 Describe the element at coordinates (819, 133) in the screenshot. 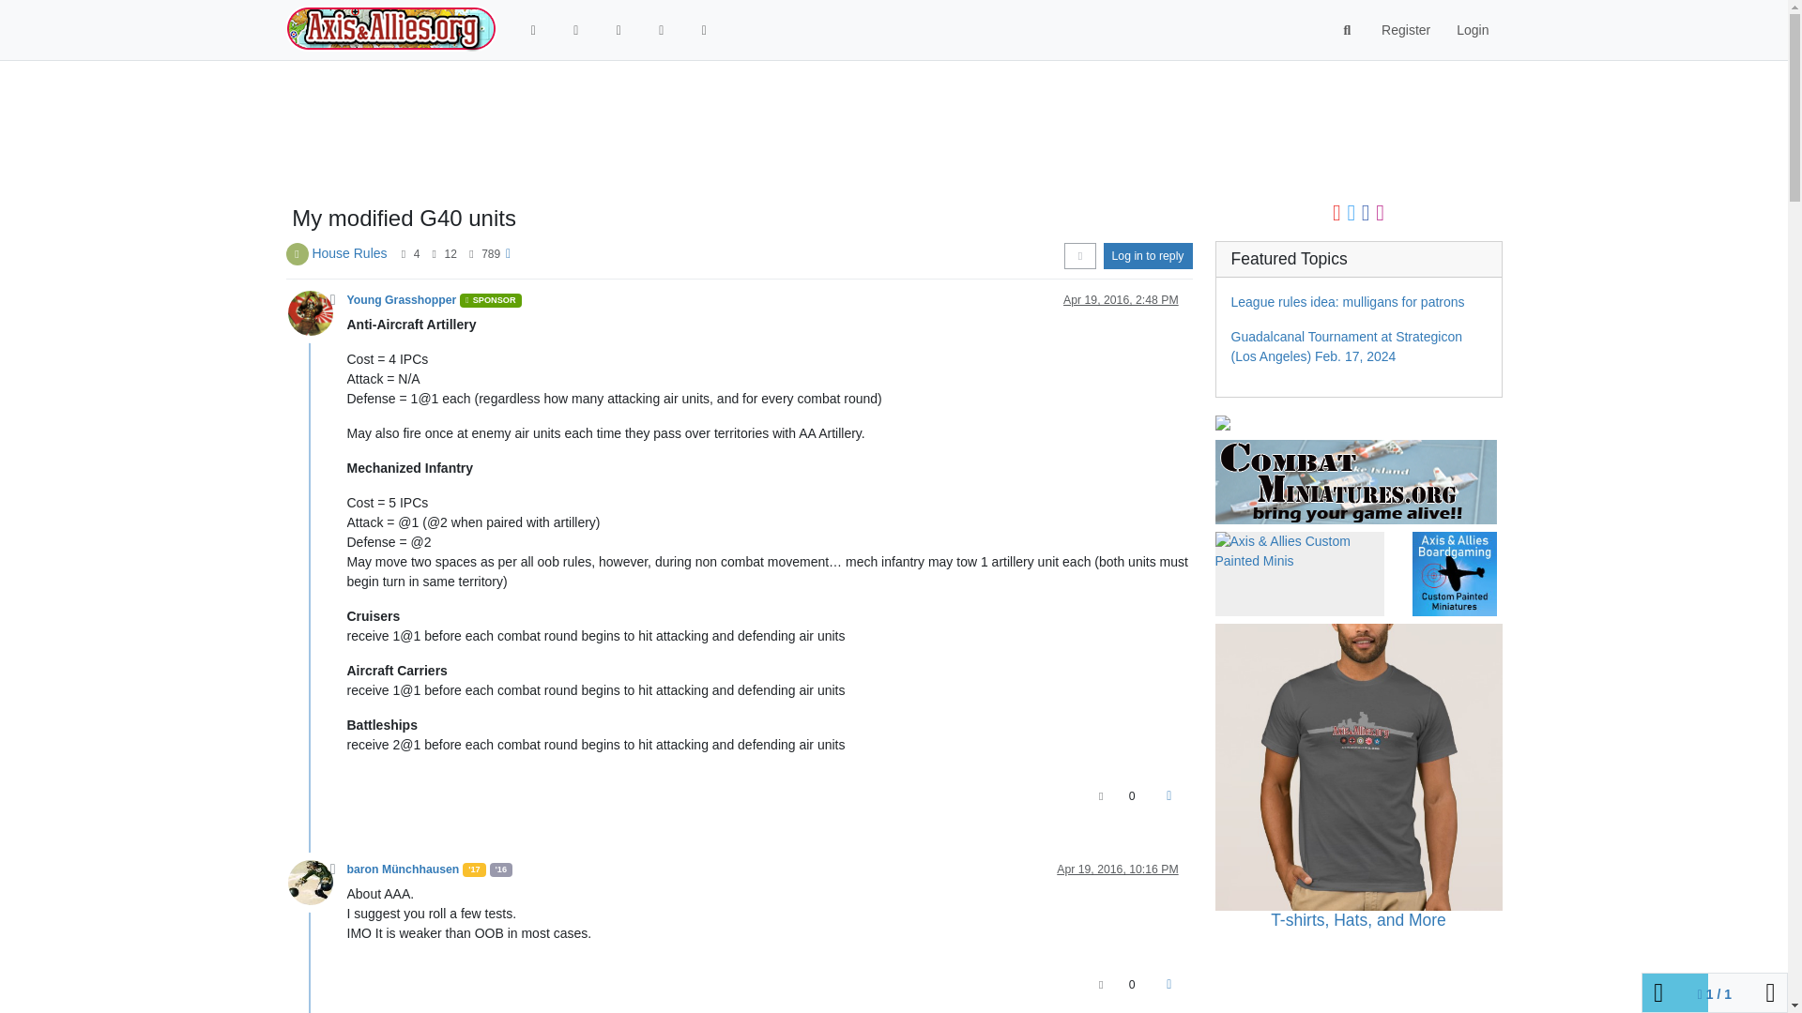

I see `Advertisement` at that location.